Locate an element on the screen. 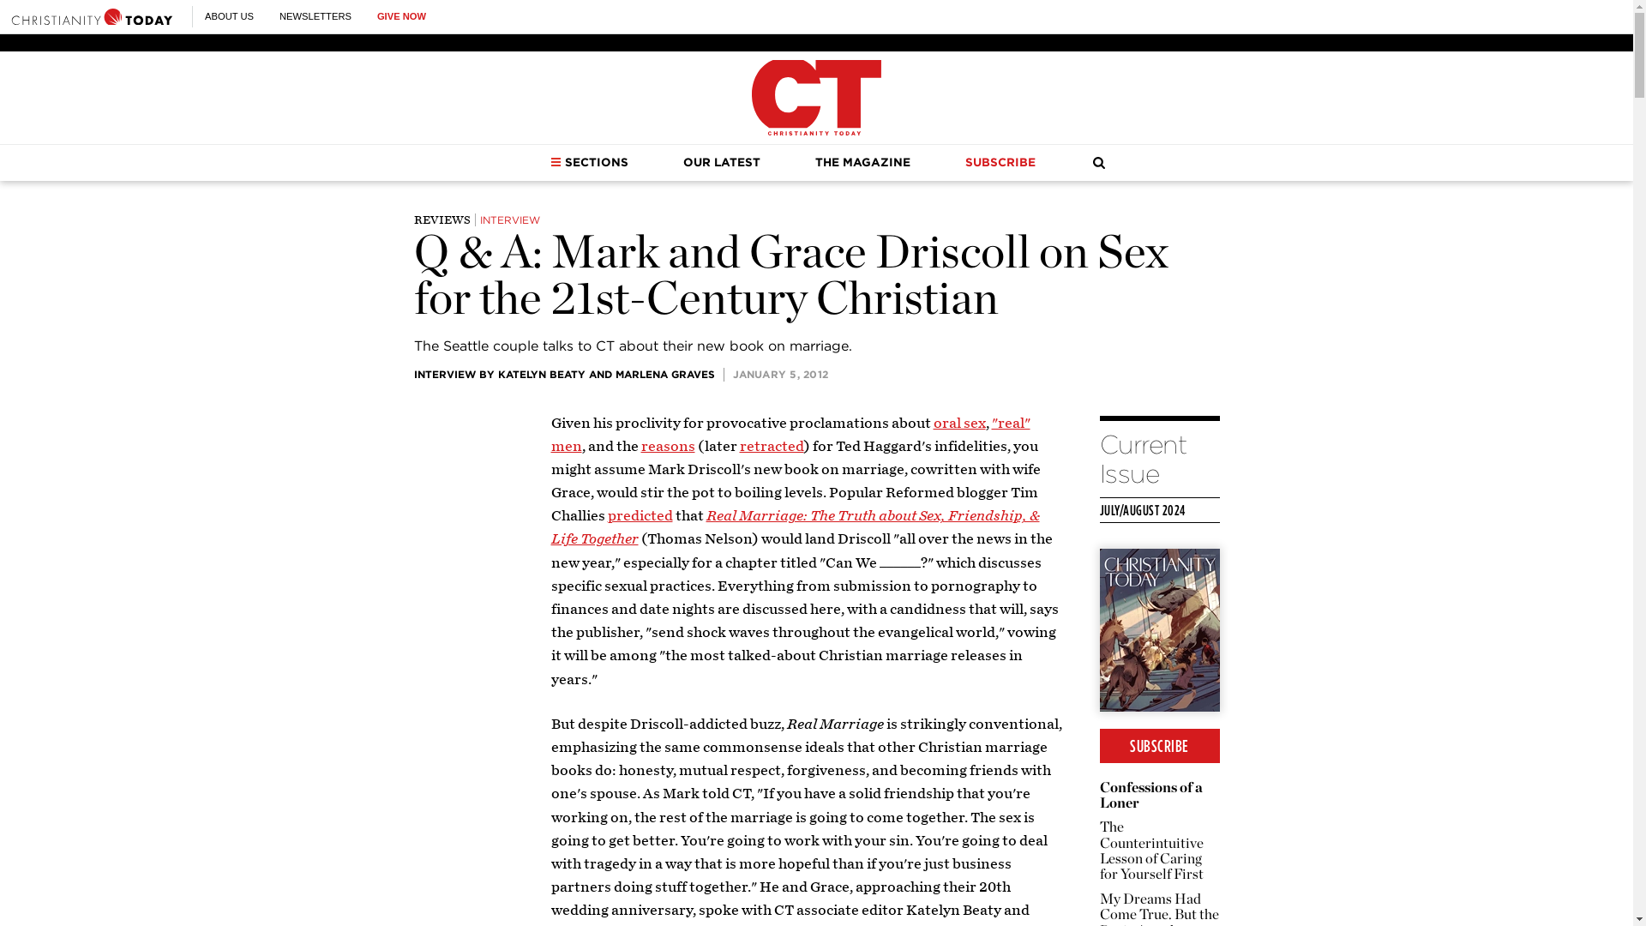  Christianity Today is located at coordinates (92, 16).